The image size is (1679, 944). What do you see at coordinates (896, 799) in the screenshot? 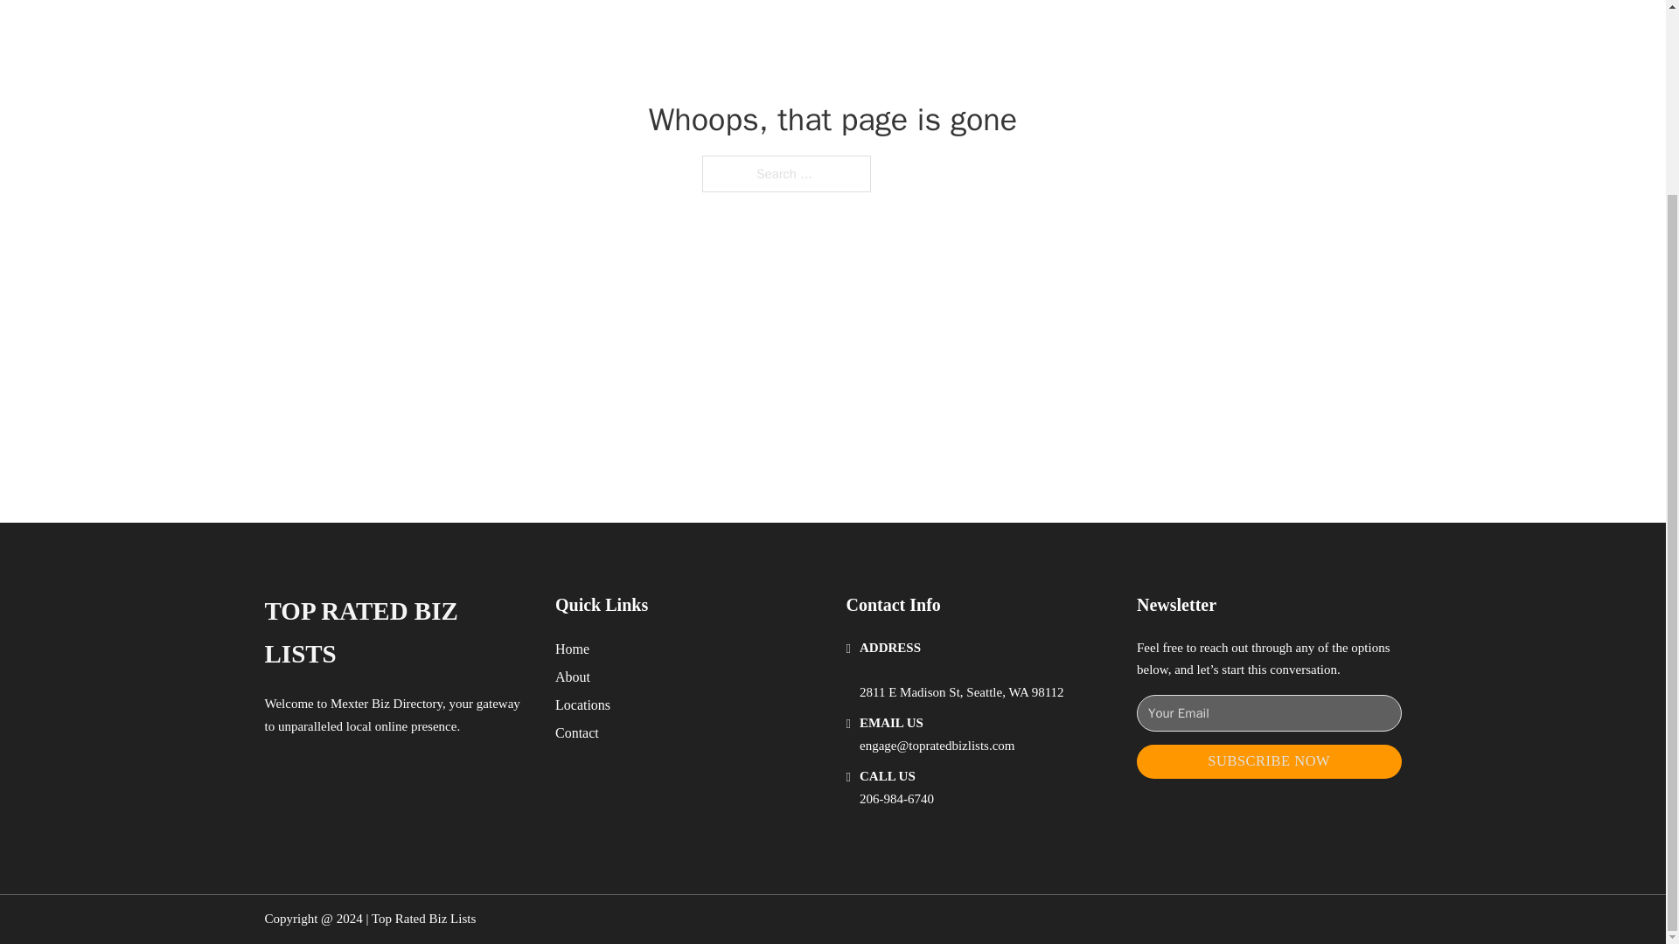
I see `206-984-6740` at bounding box center [896, 799].